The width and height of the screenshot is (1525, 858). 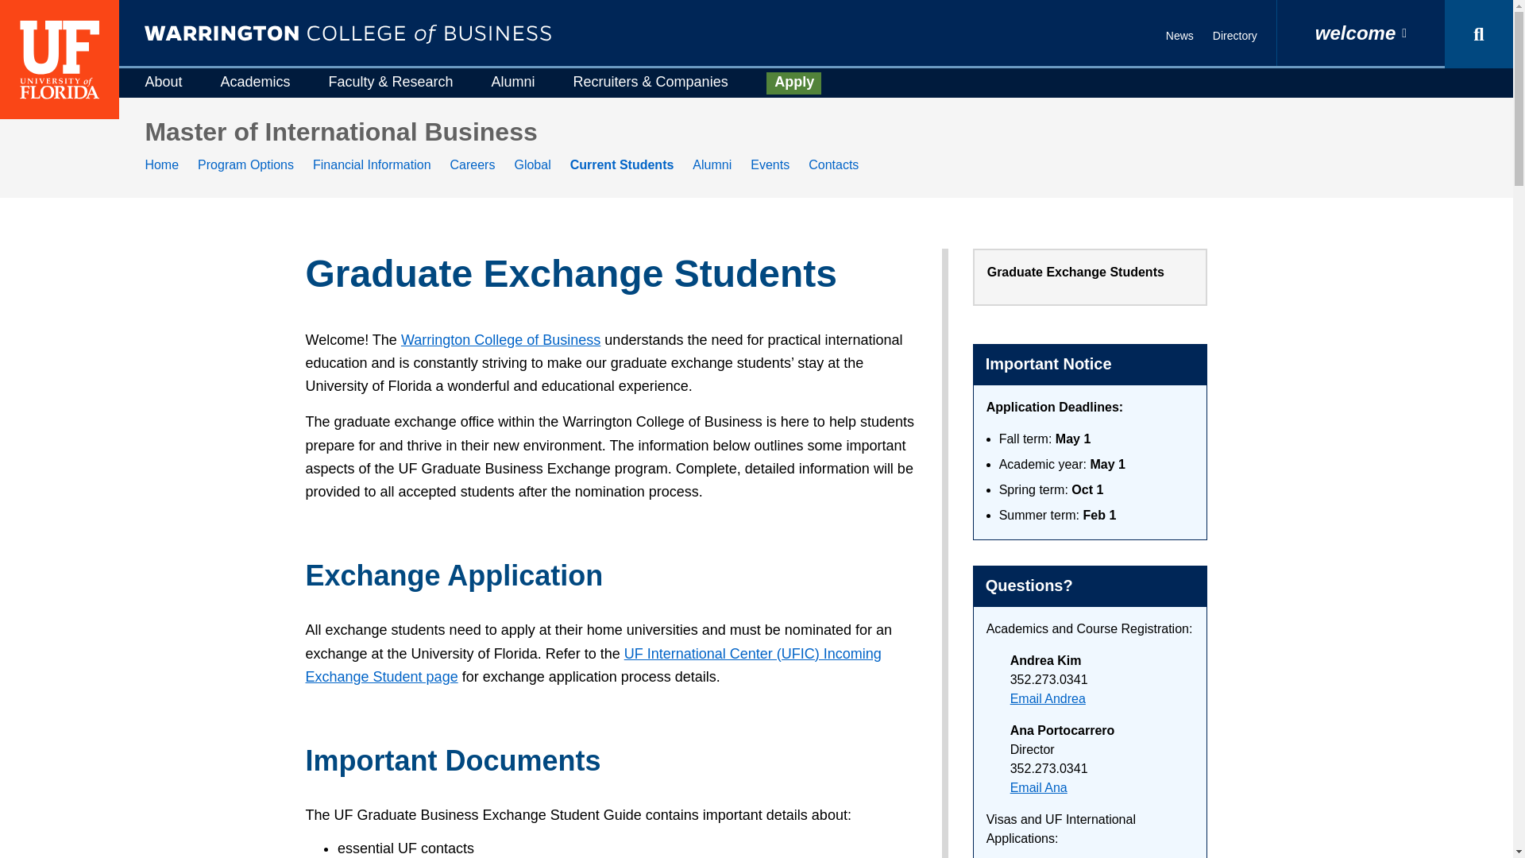 I want to click on Current Students, so click(x=622, y=164).